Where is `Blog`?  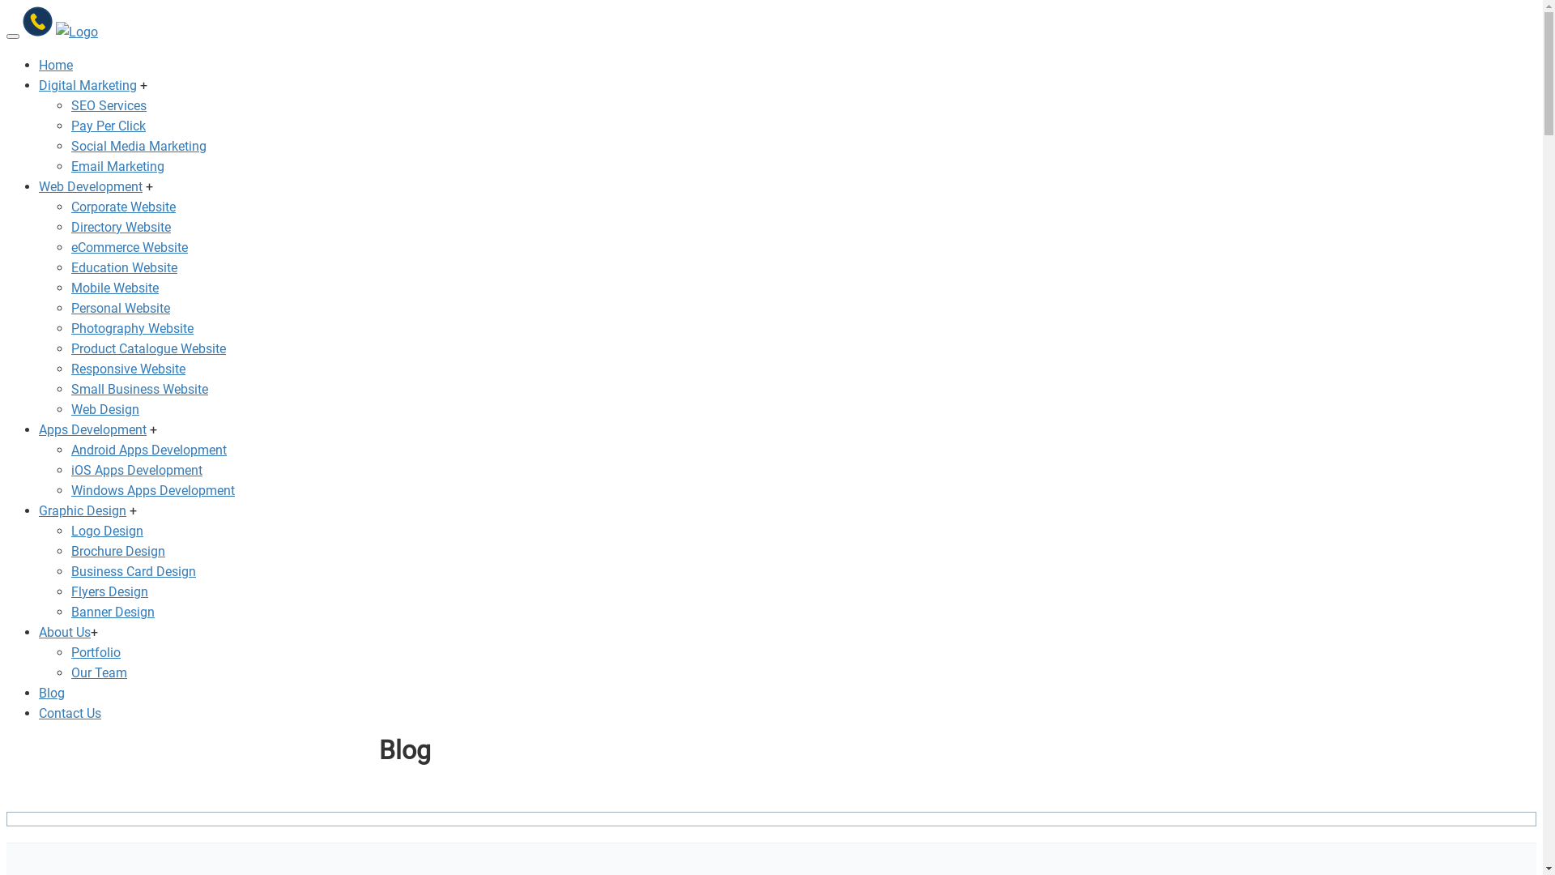
Blog is located at coordinates (52, 694).